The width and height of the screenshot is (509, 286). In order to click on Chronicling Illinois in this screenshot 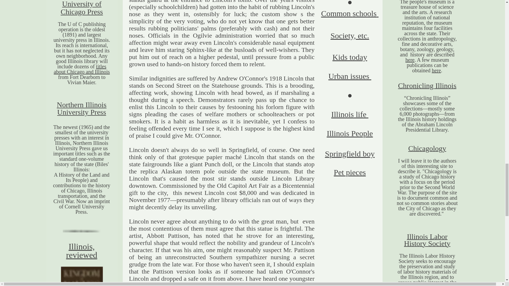, I will do `click(427, 86)`.